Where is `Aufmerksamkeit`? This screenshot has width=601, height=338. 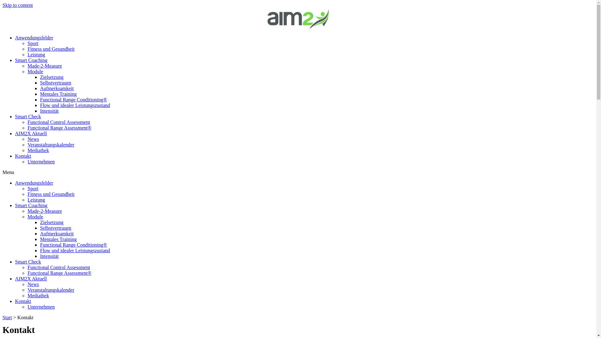
Aufmerksamkeit is located at coordinates (57, 88).